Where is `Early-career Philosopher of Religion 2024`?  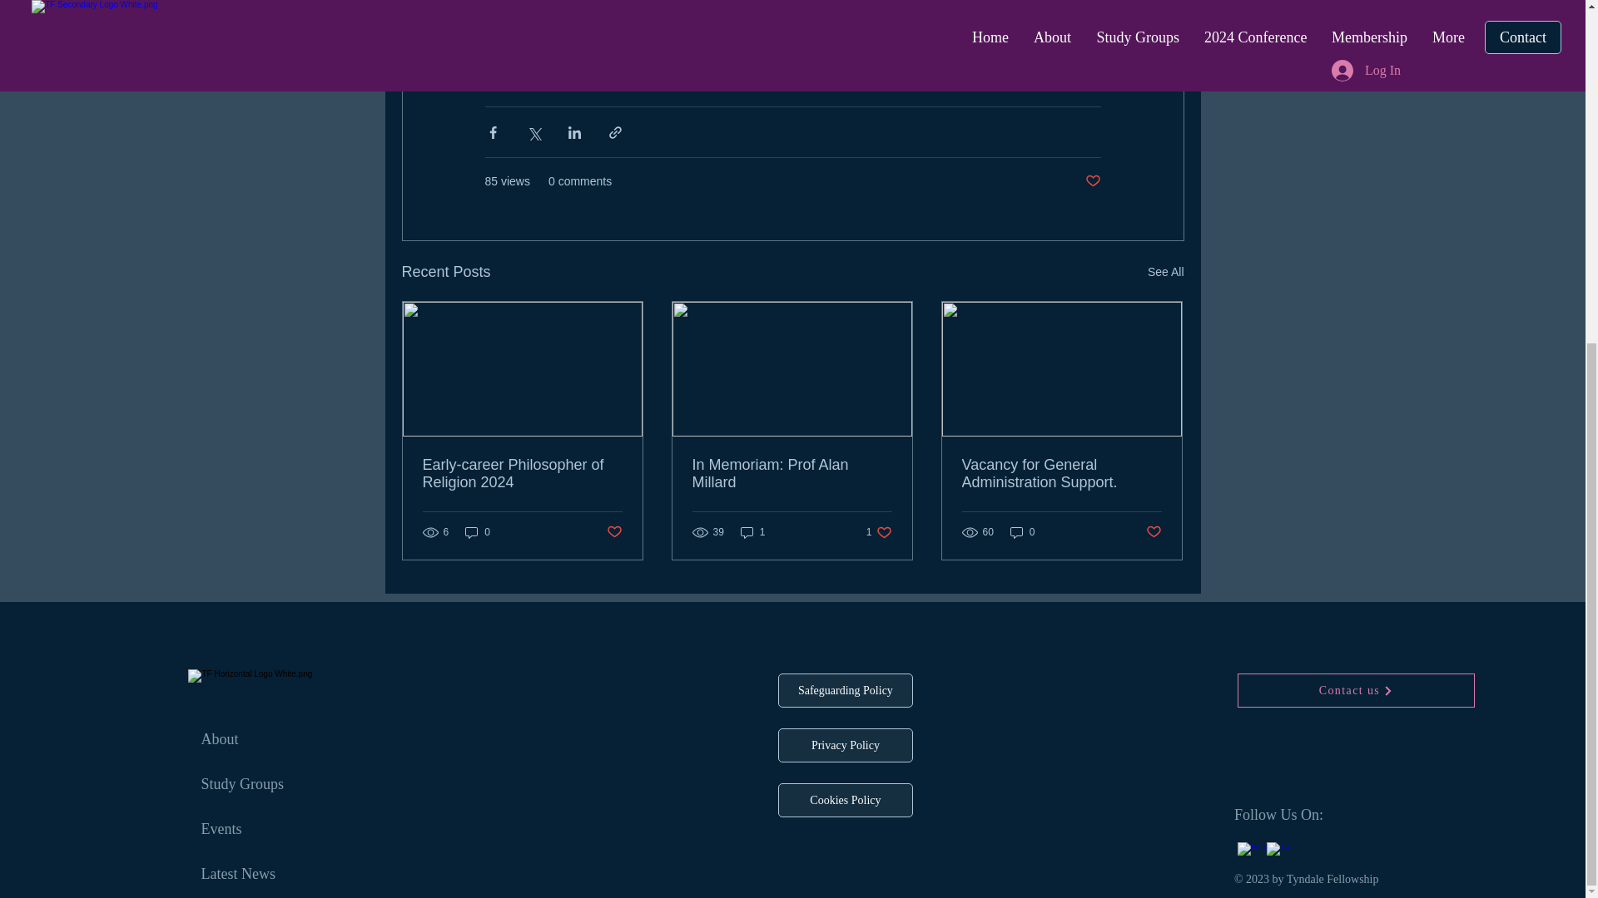
Early-career Philosopher of Religion 2024 is located at coordinates (523, 473).